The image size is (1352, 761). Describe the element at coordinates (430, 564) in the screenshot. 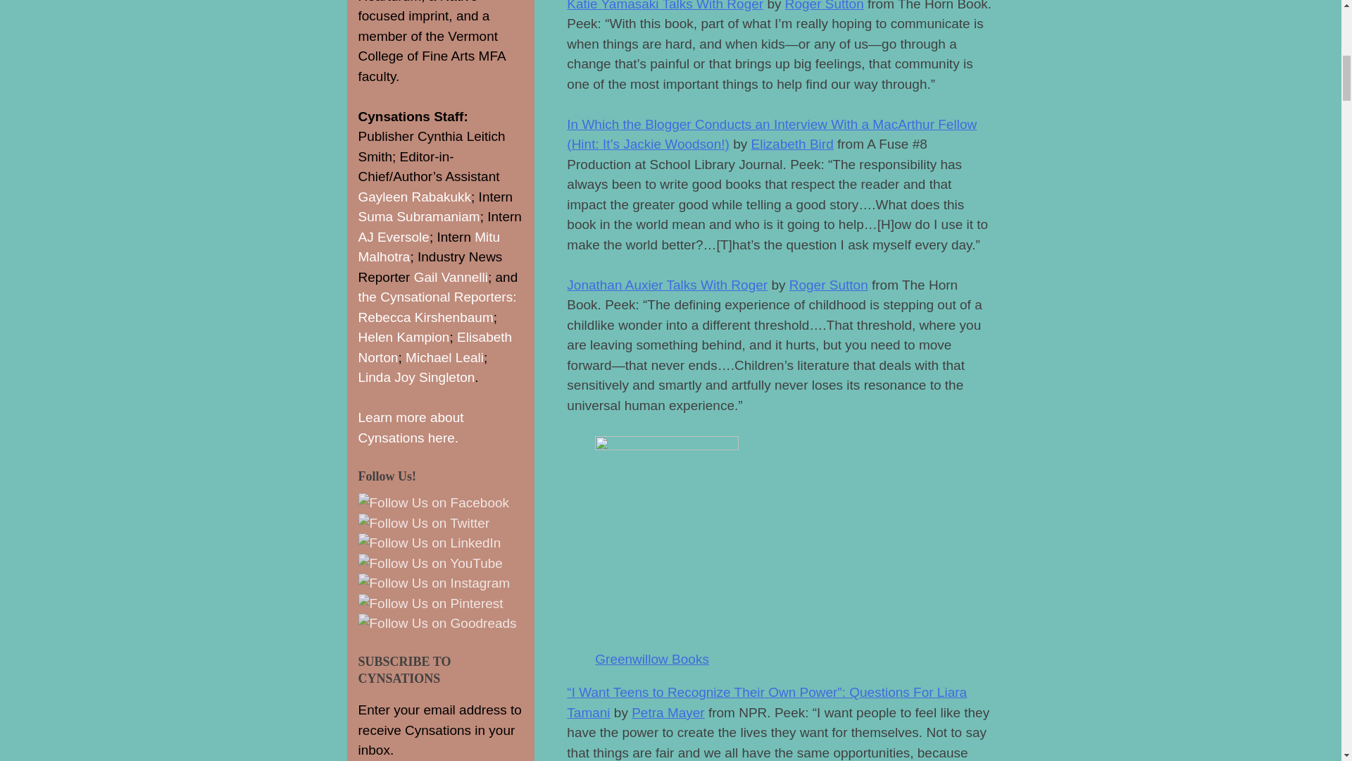

I see `Follow Us on YouTube` at that location.